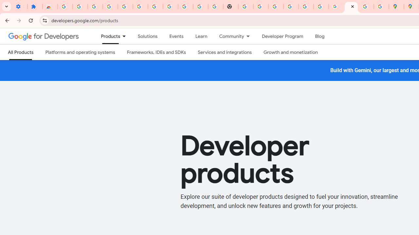 This screenshot has height=235, width=419. Describe the element at coordinates (50, 7) in the screenshot. I see `Reviews: Helix Fruit Jump Arcade Game` at that location.